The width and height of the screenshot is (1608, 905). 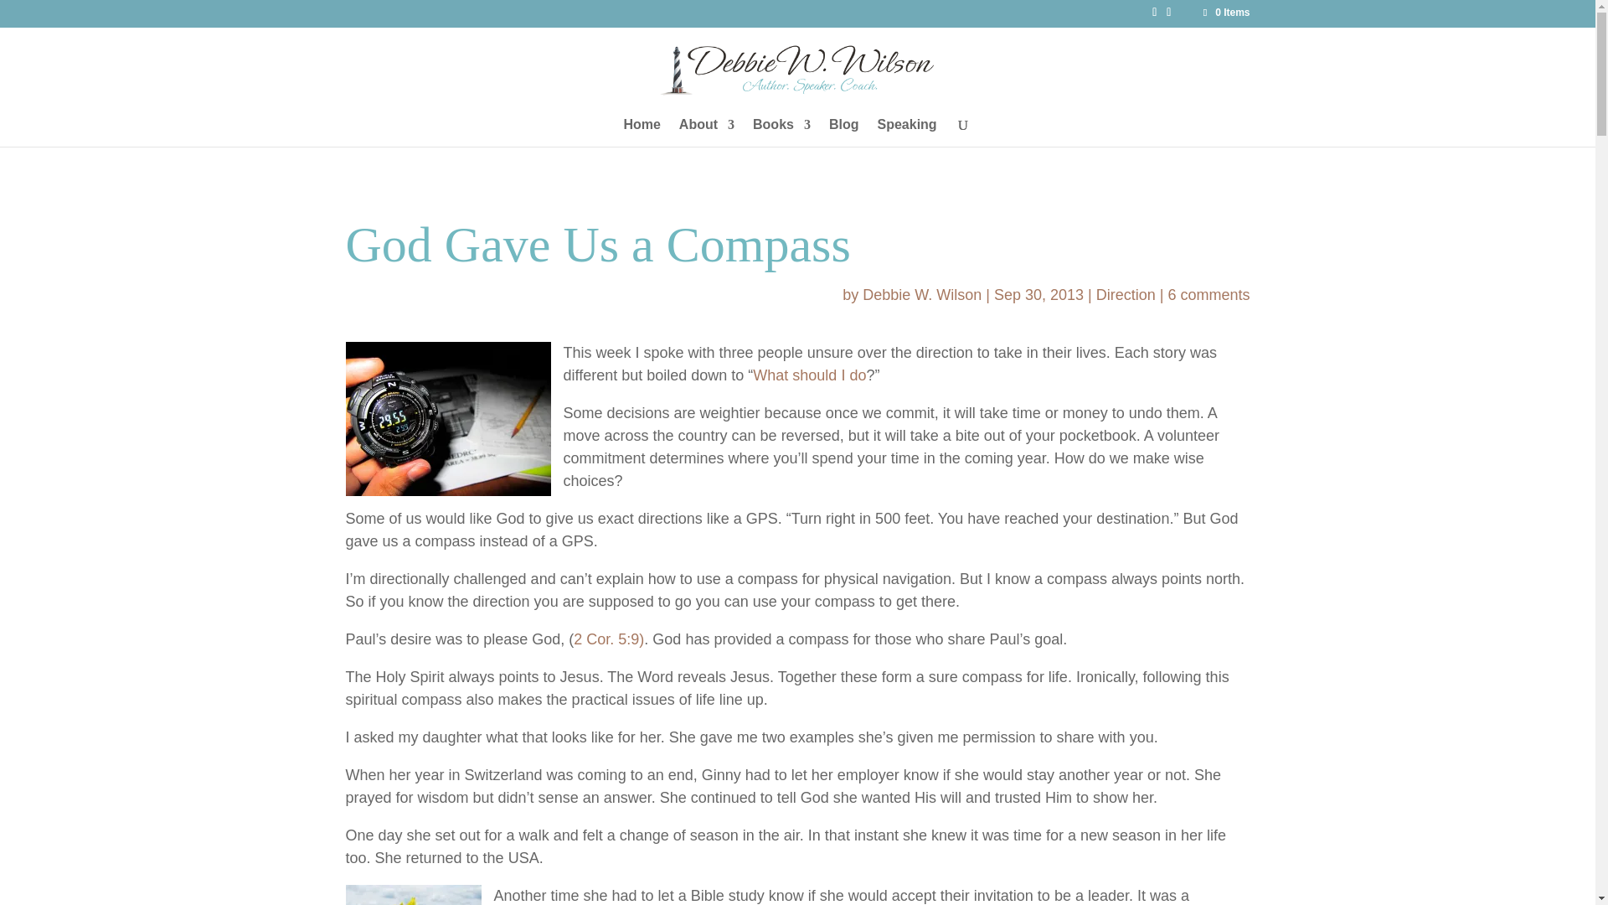 What do you see at coordinates (707, 132) in the screenshot?
I see `About` at bounding box center [707, 132].